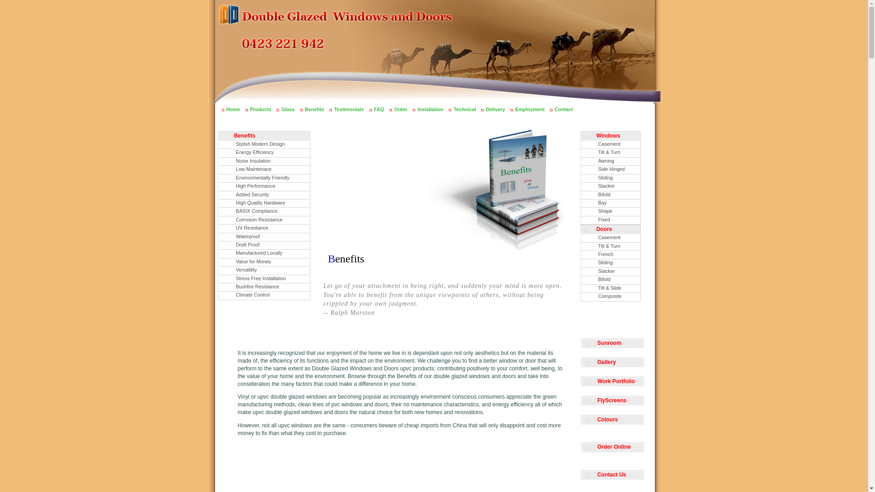 The width and height of the screenshot is (875, 492). I want to click on Products, so click(261, 109).